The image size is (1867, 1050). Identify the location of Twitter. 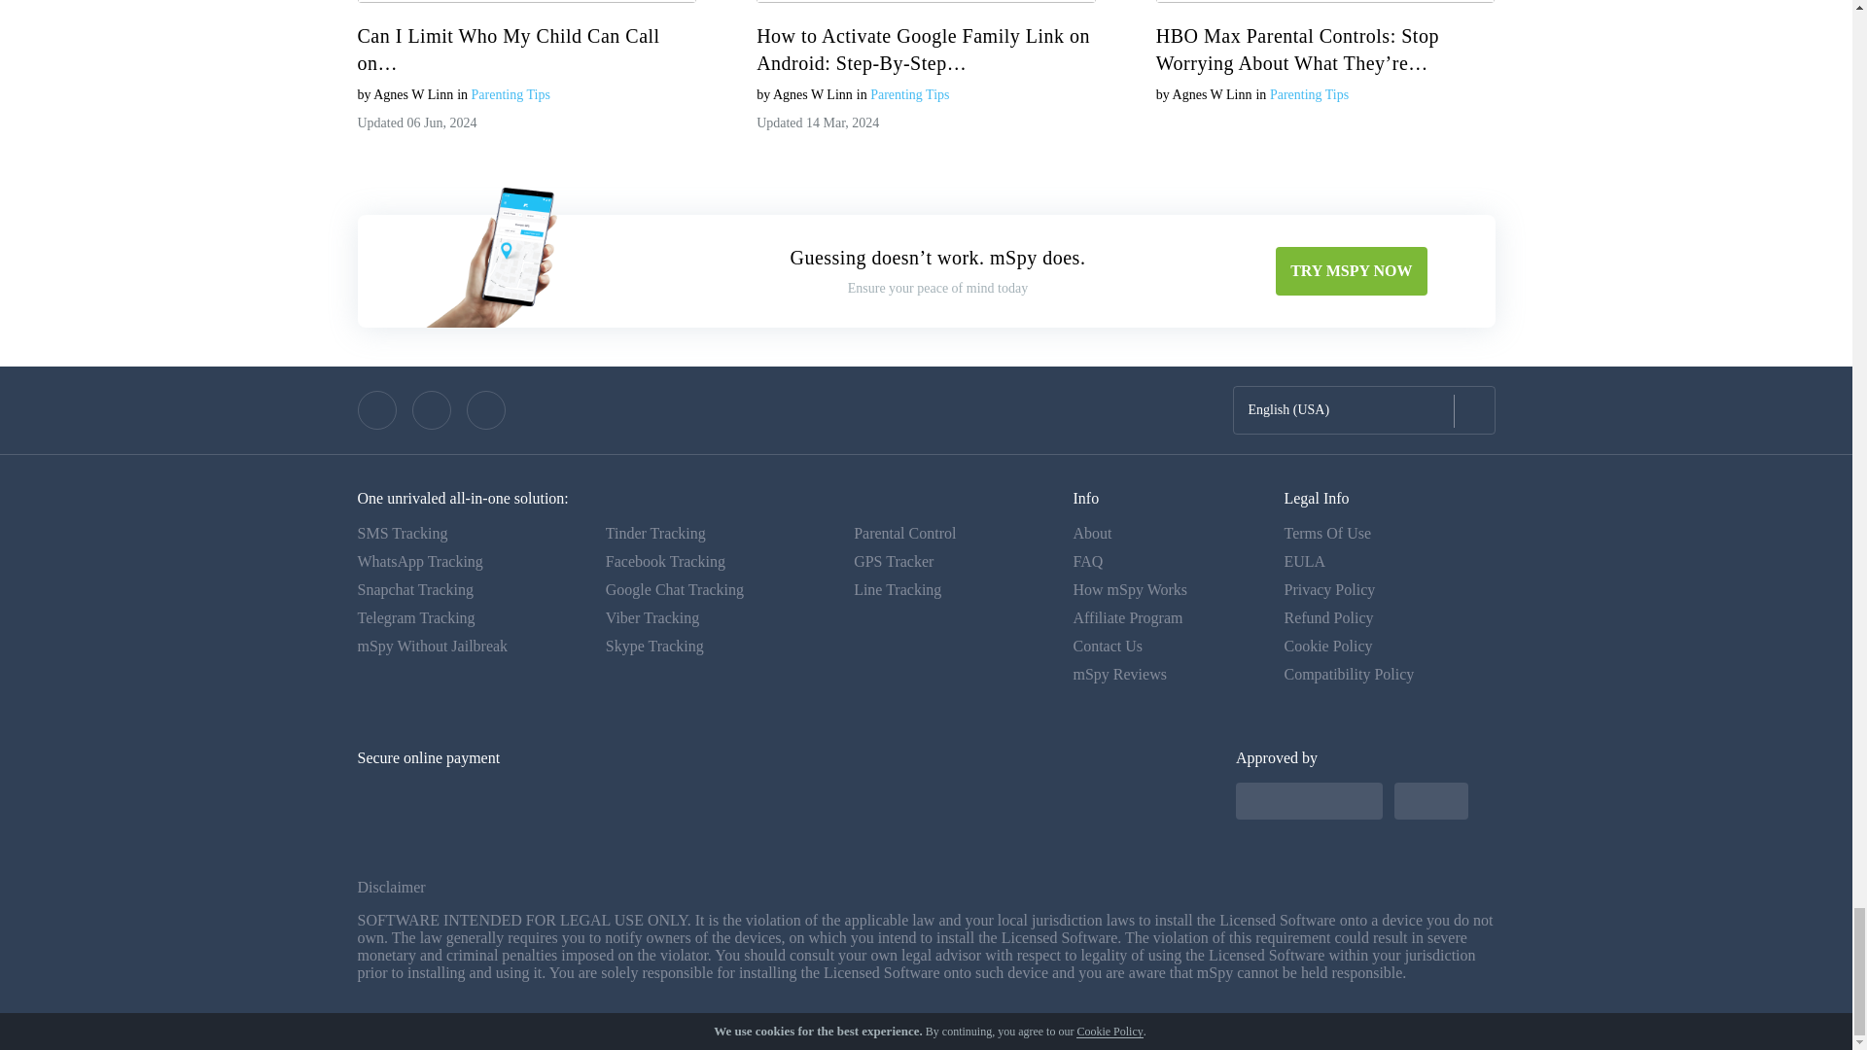
(432, 409).